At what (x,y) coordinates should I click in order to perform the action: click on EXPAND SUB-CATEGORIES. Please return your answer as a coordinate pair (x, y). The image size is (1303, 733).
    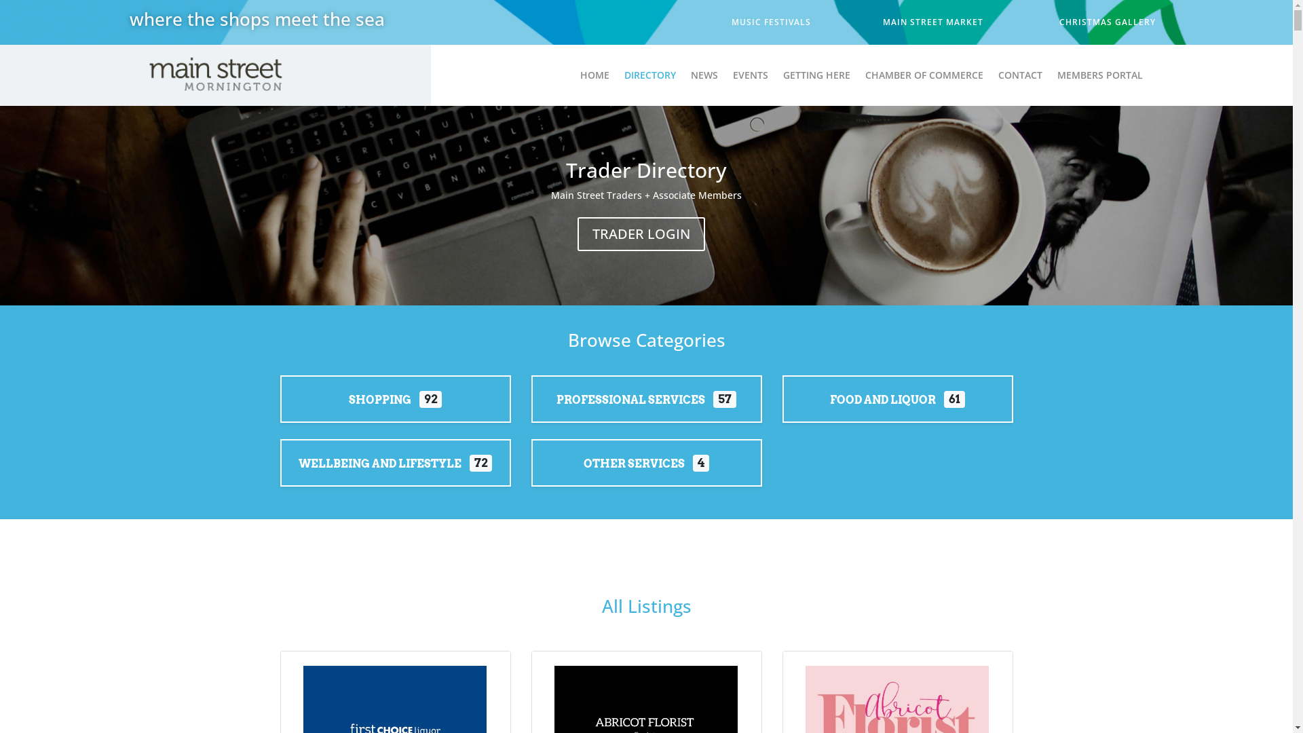
    Looking at the image, I should click on (897, 407).